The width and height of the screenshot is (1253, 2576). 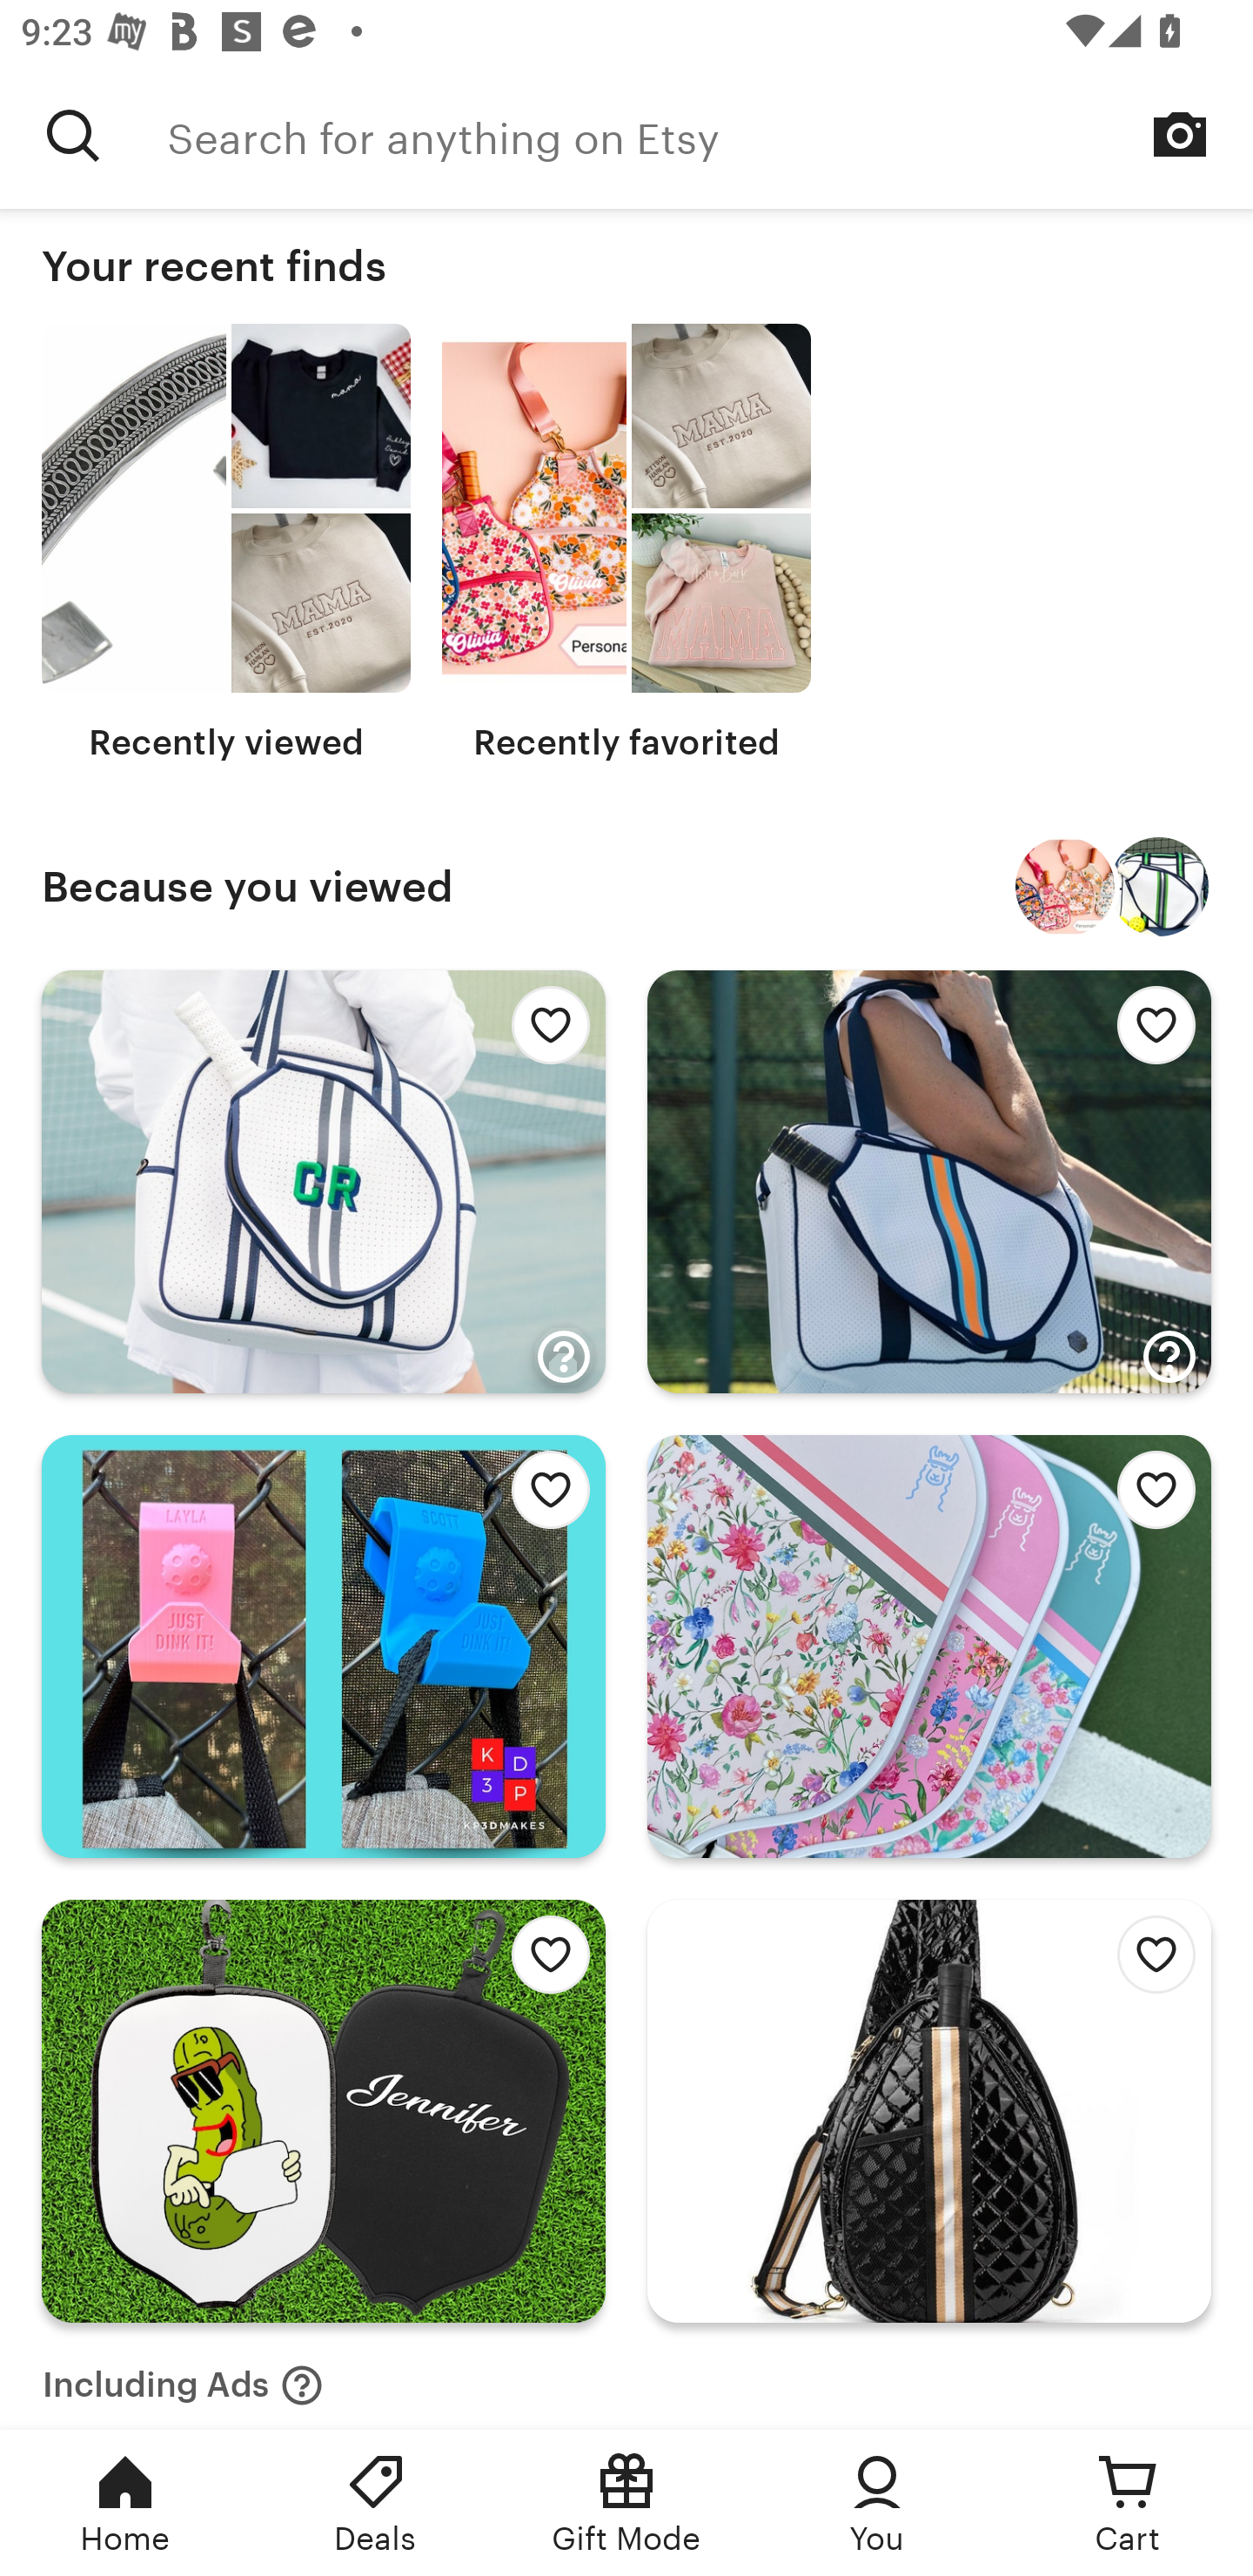 I want to click on Deals, so click(x=376, y=2503).